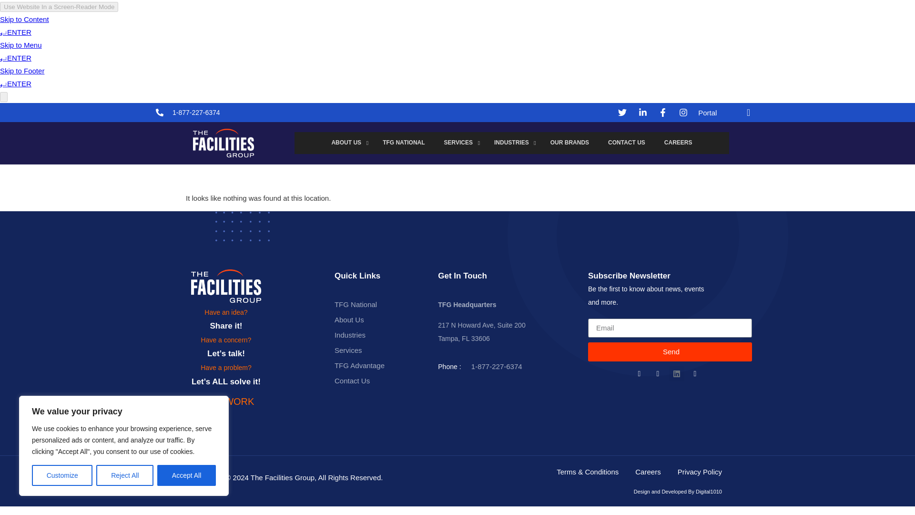 Image resolution: width=915 pixels, height=515 pixels. What do you see at coordinates (125, 475) in the screenshot?
I see `Reject All` at bounding box center [125, 475].